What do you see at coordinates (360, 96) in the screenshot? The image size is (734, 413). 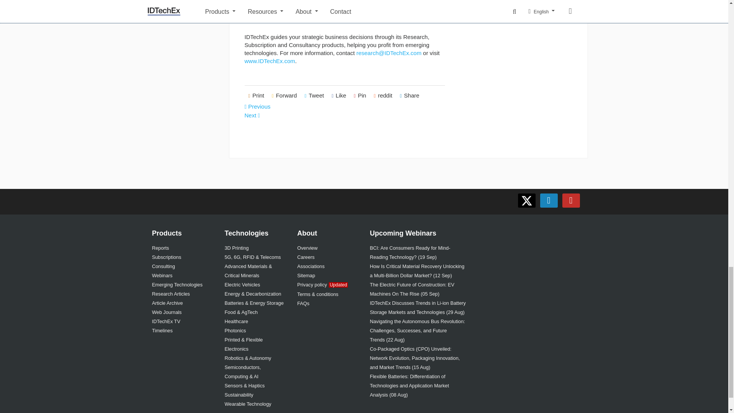 I see `Share on Pinterest` at bounding box center [360, 96].